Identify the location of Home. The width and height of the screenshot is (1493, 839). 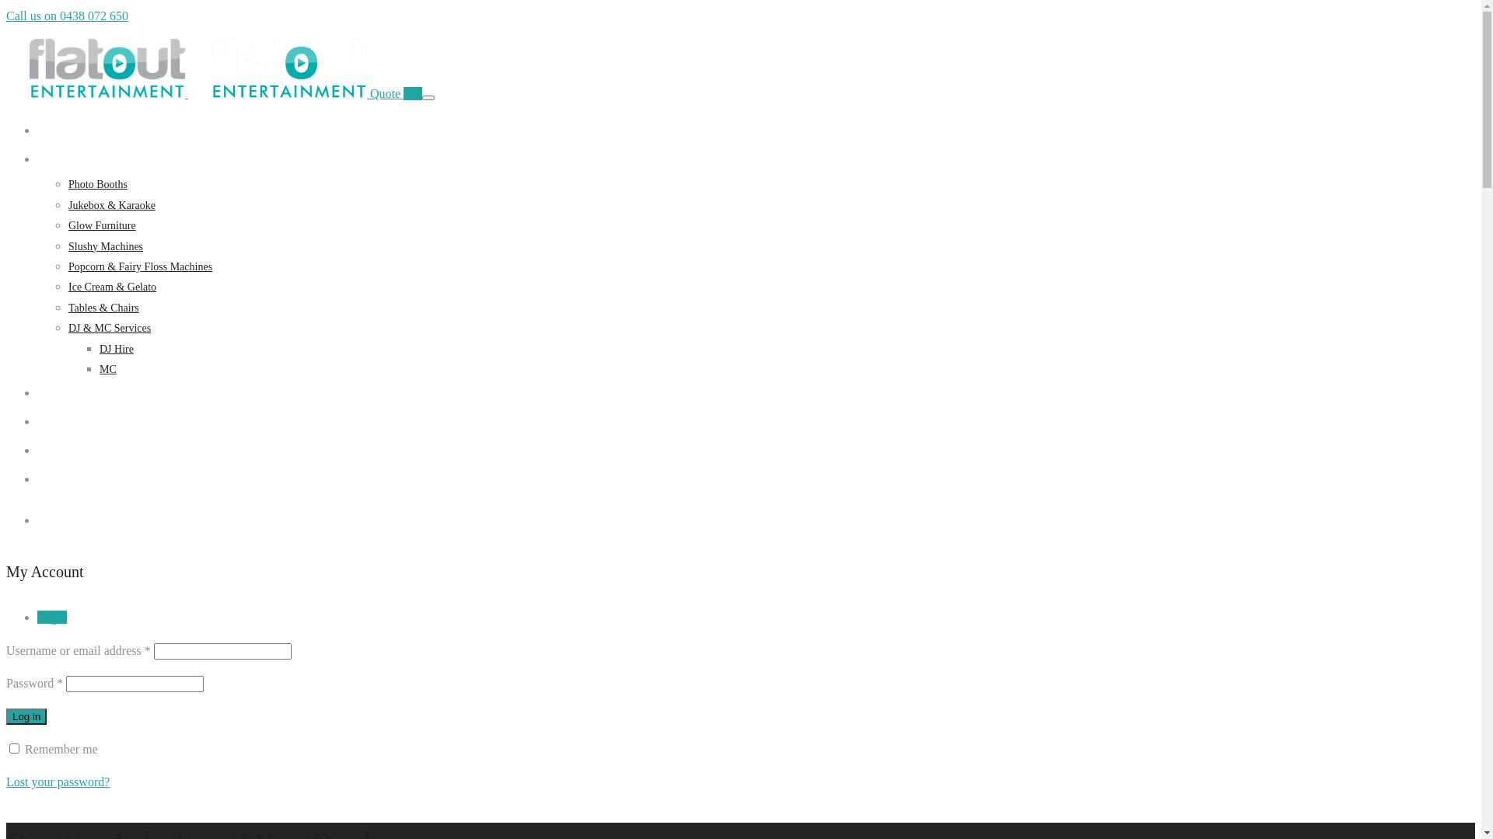
(51, 131).